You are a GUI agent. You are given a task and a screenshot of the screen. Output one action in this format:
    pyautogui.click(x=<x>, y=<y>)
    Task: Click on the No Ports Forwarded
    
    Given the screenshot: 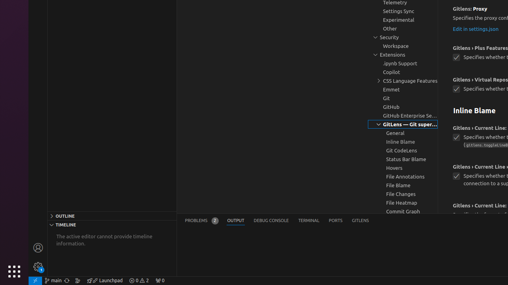 What is the action you would take?
    pyautogui.click(x=160, y=281)
    